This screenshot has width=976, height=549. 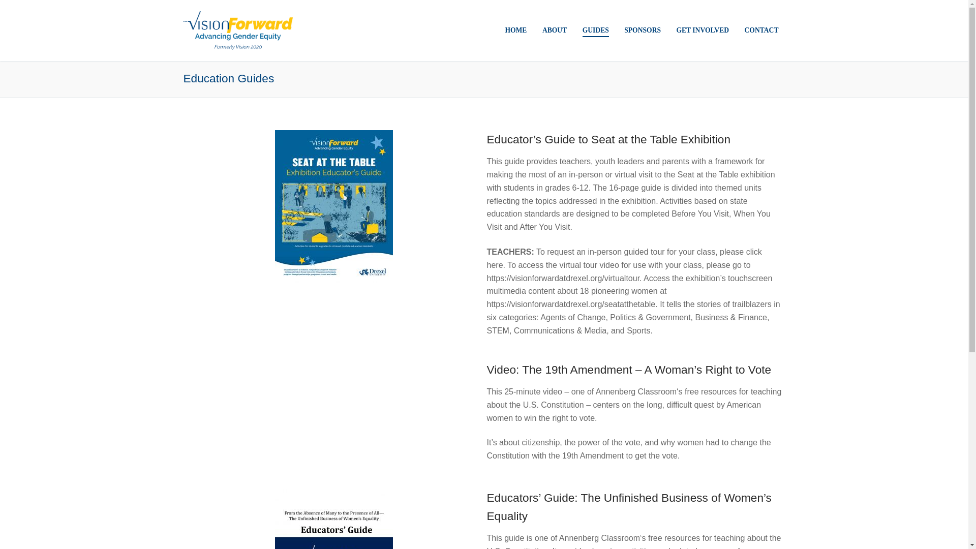 What do you see at coordinates (703, 30) in the screenshot?
I see `GET INVOLVED` at bounding box center [703, 30].